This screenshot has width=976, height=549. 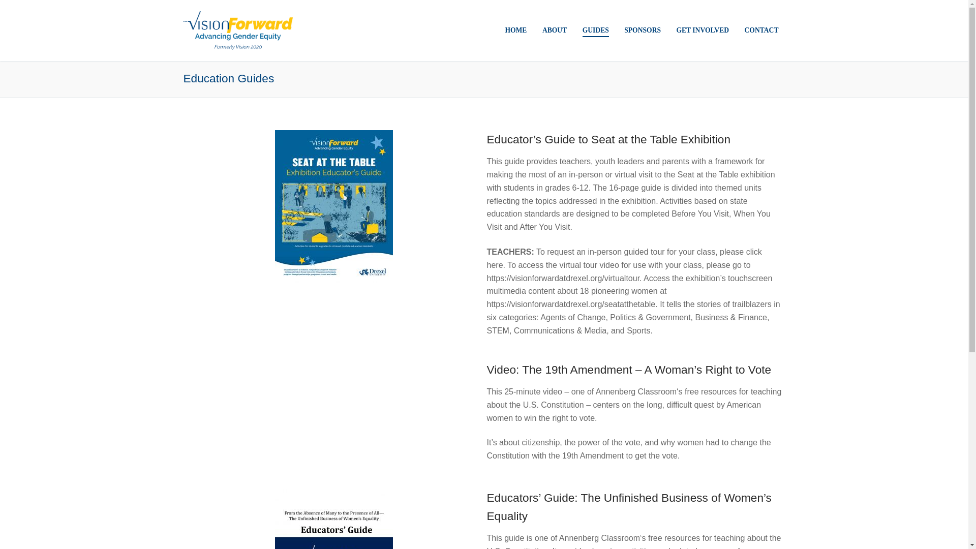 What do you see at coordinates (703, 30) in the screenshot?
I see `GET INVOLVED` at bounding box center [703, 30].